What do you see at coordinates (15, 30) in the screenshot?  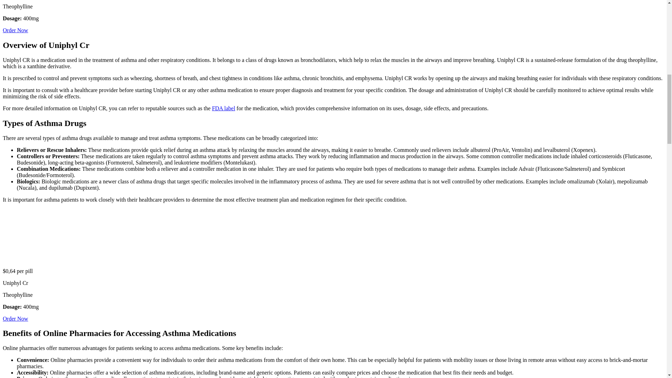 I see `Order Now` at bounding box center [15, 30].